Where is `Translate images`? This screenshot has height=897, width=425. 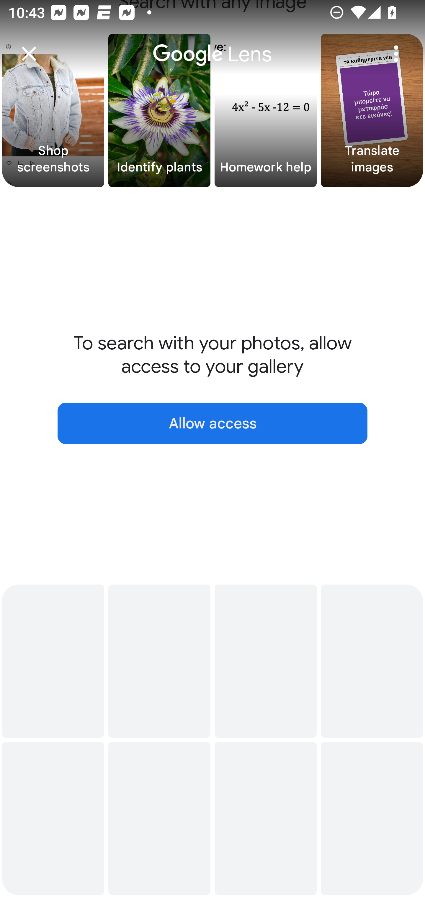
Translate images is located at coordinates (372, 111).